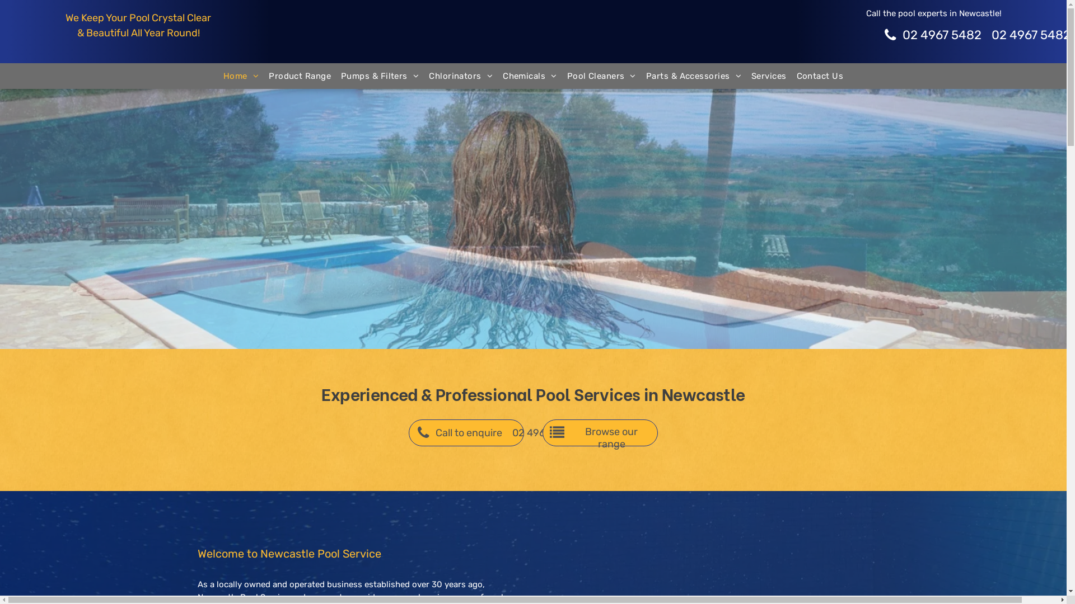  What do you see at coordinates (601, 76) in the screenshot?
I see `Pool Cleaners` at bounding box center [601, 76].